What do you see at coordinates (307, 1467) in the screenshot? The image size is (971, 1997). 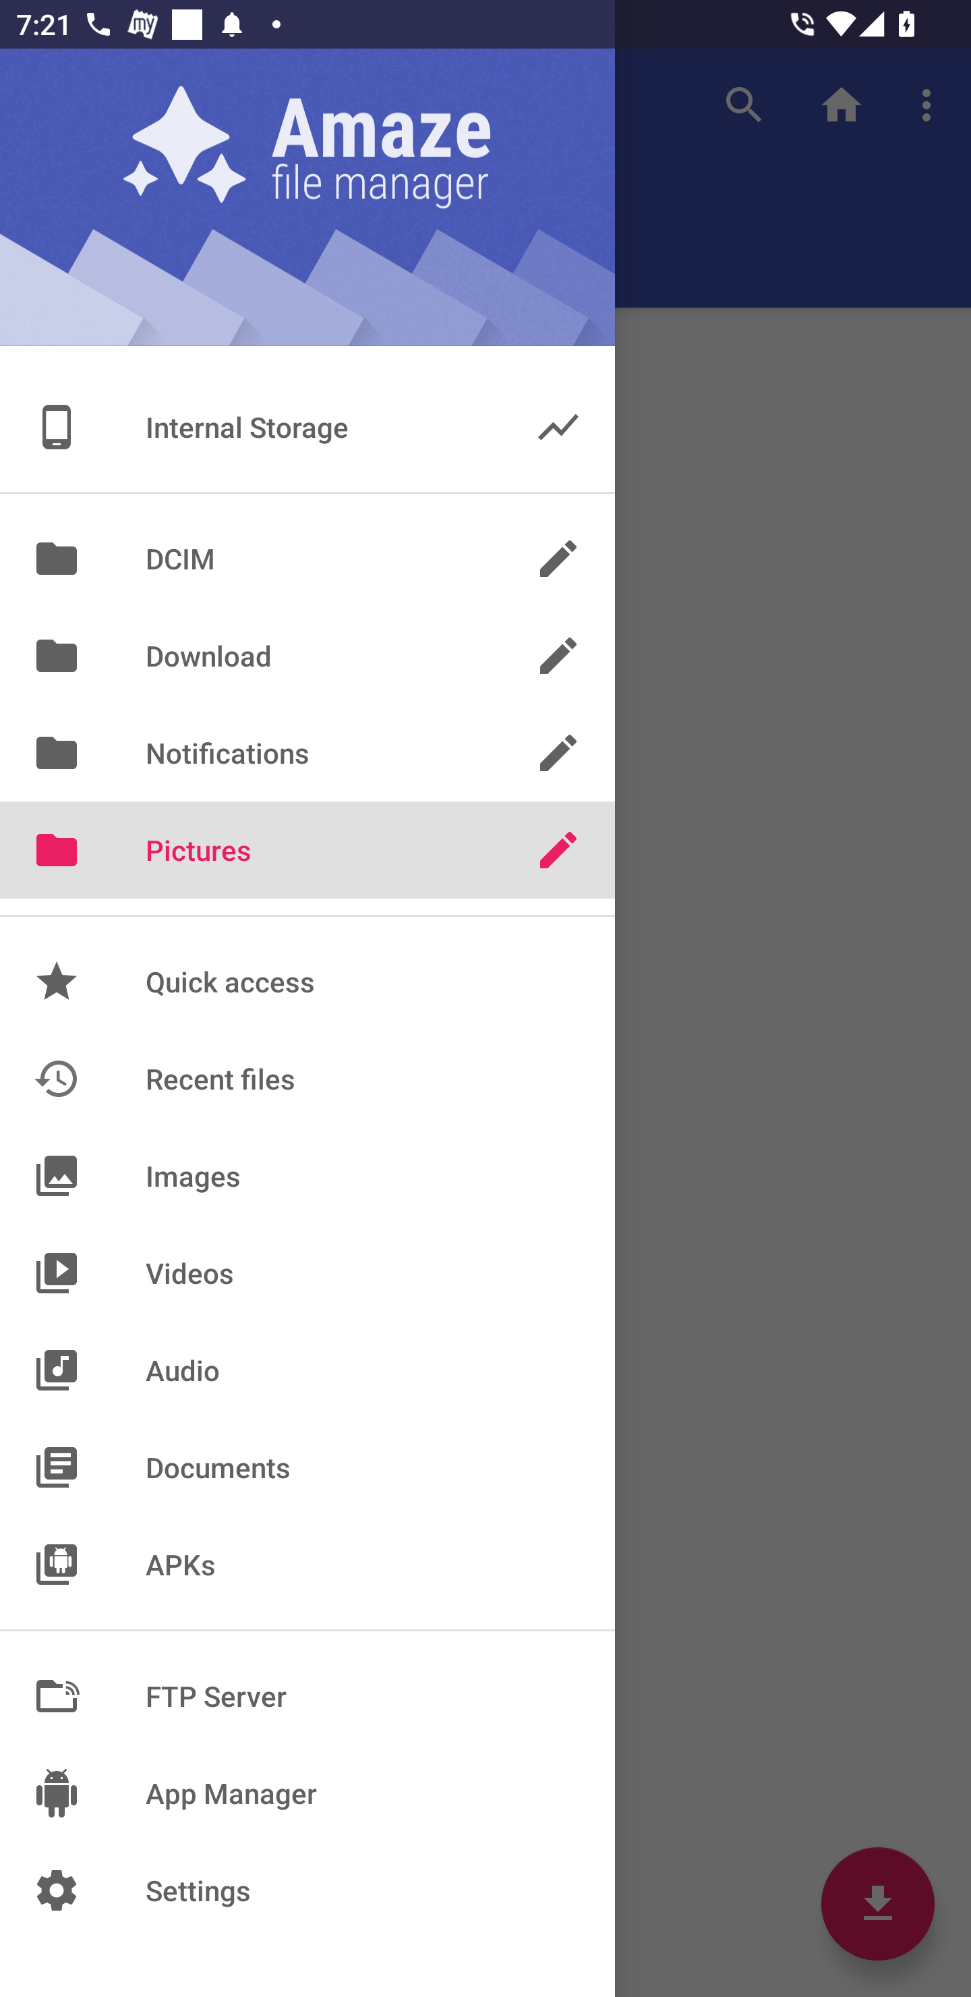 I see `Documents` at bounding box center [307, 1467].